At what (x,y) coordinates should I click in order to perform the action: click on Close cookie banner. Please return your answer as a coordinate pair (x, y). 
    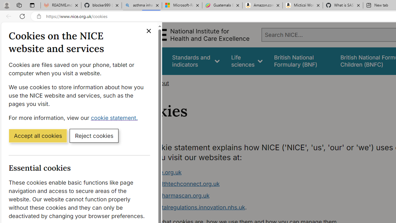
    Looking at the image, I should click on (148, 31).